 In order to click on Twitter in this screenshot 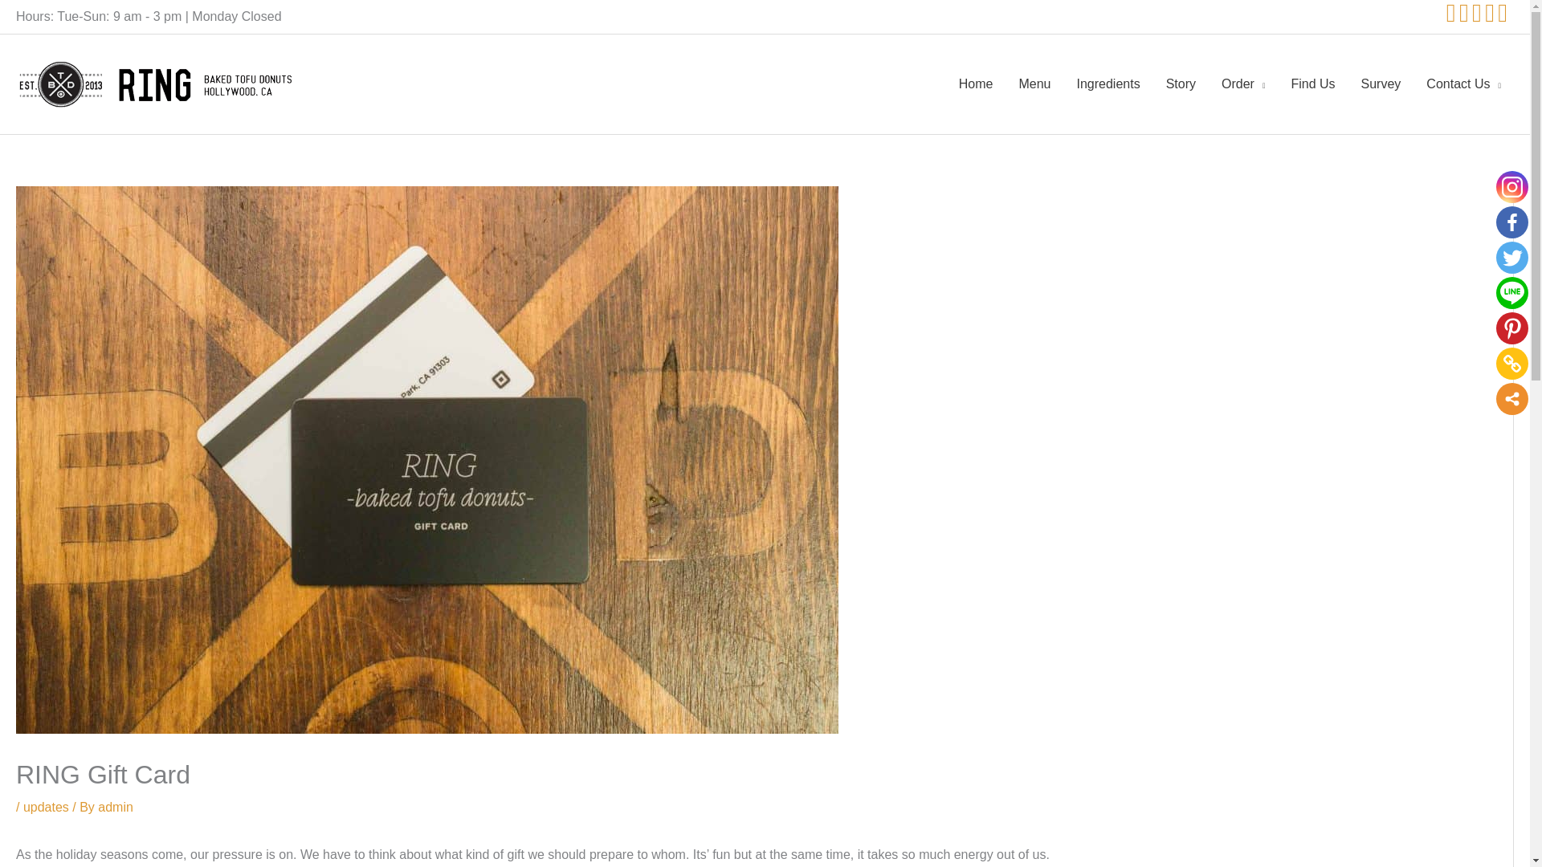, I will do `click(1511, 258)`.